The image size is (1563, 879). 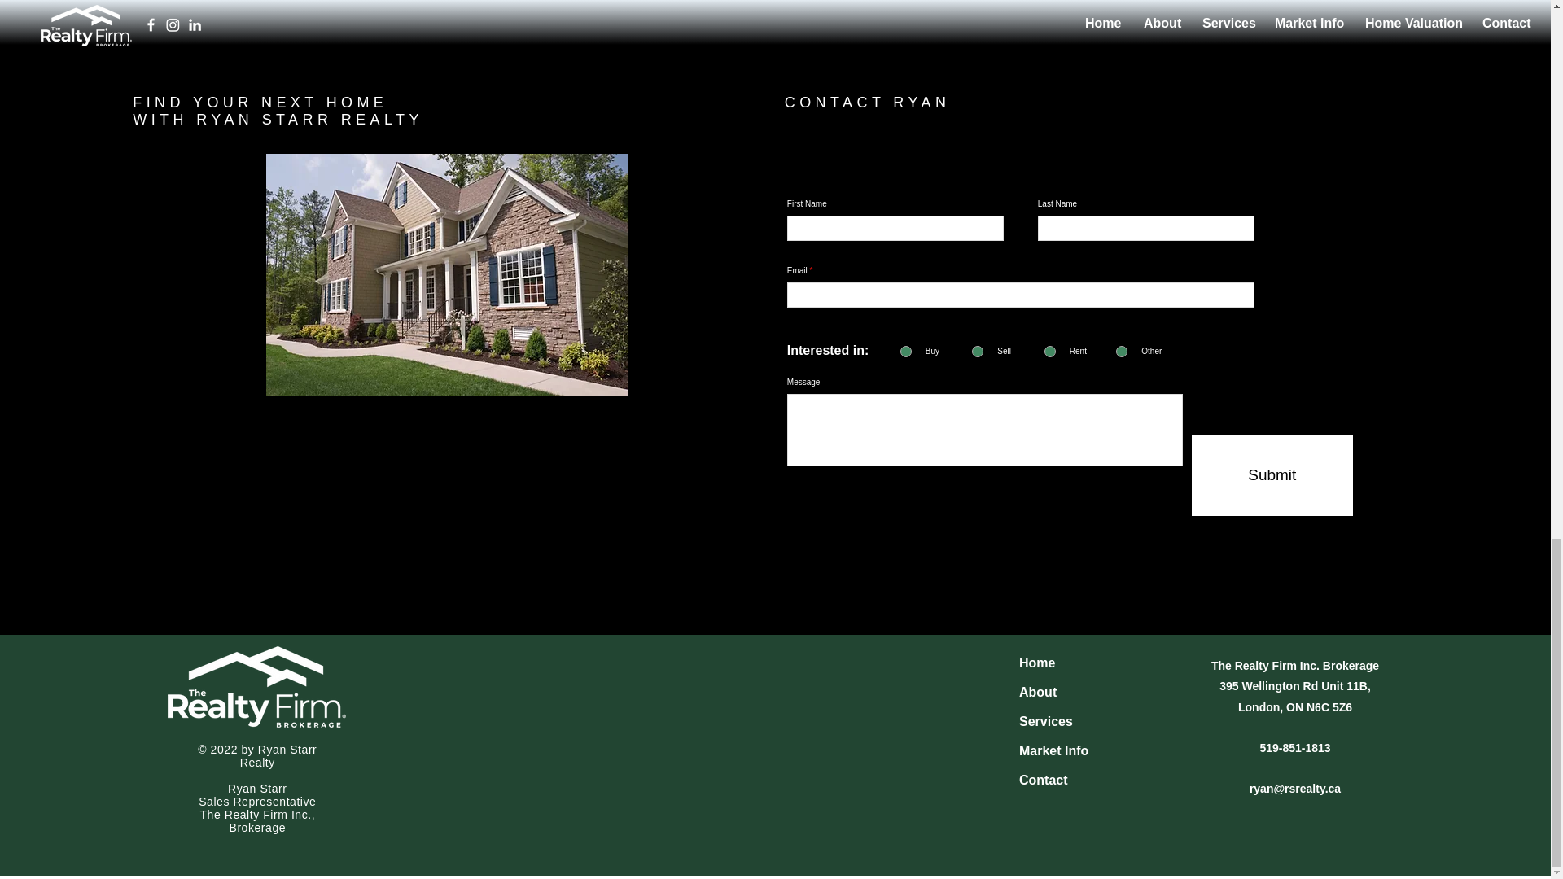 What do you see at coordinates (1053, 750) in the screenshot?
I see `Market Info` at bounding box center [1053, 750].